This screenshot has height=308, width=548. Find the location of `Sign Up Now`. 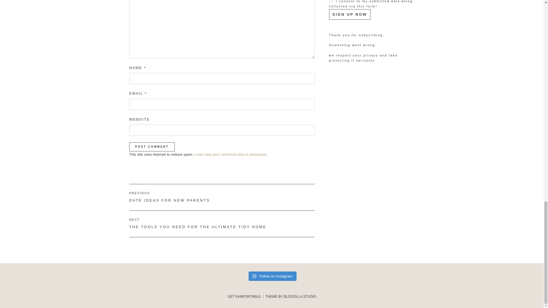

Sign Up Now is located at coordinates (331, 1).